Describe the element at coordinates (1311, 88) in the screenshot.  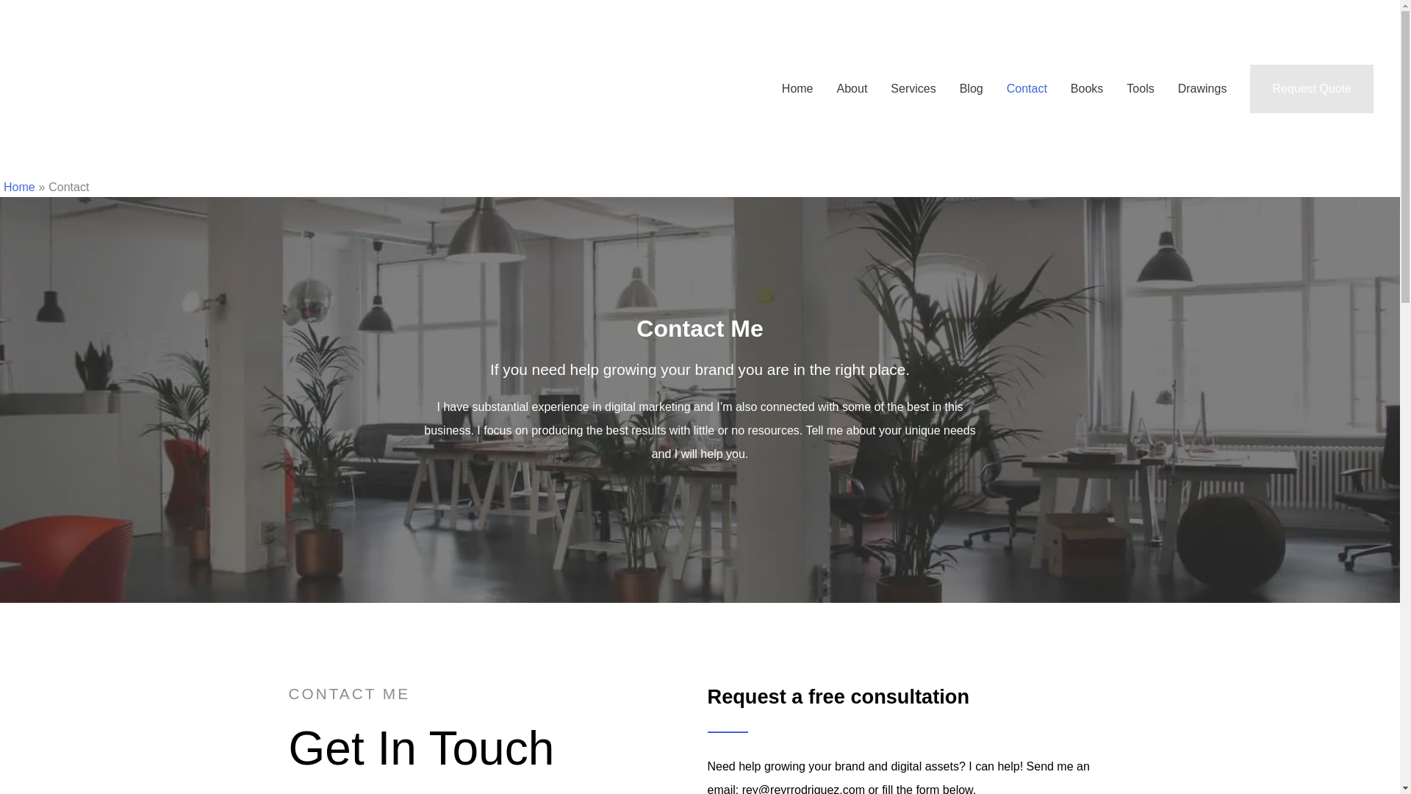
I see `Request Quote` at that location.